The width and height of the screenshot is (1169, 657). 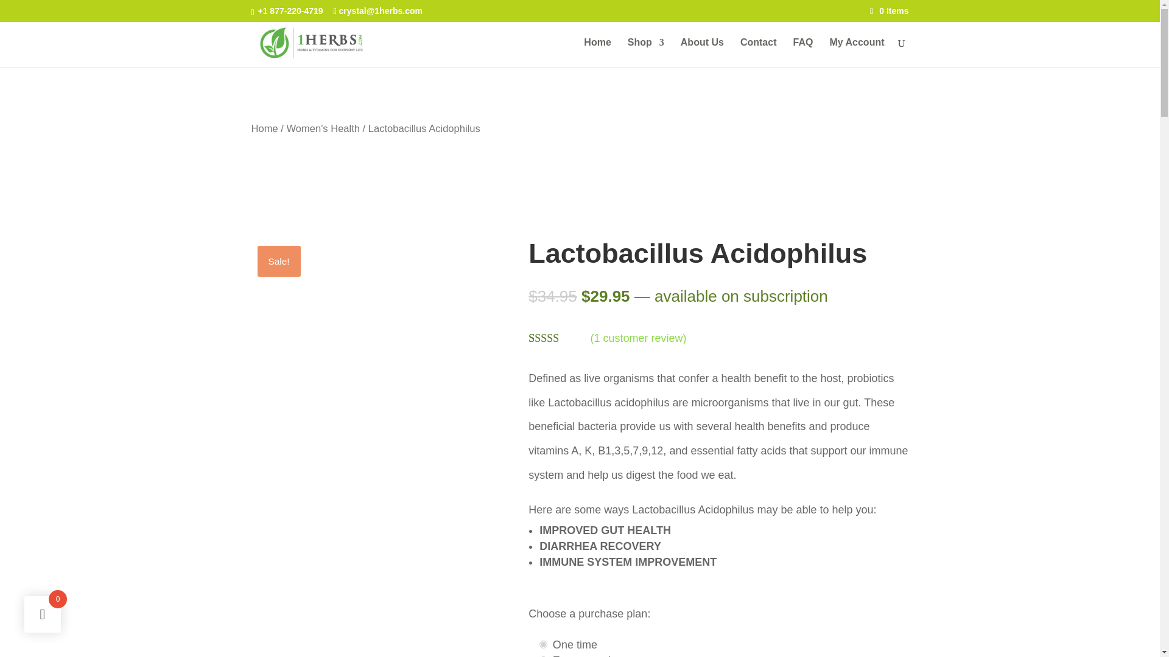 I want to click on Women's Health, so click(x=323, y=128).